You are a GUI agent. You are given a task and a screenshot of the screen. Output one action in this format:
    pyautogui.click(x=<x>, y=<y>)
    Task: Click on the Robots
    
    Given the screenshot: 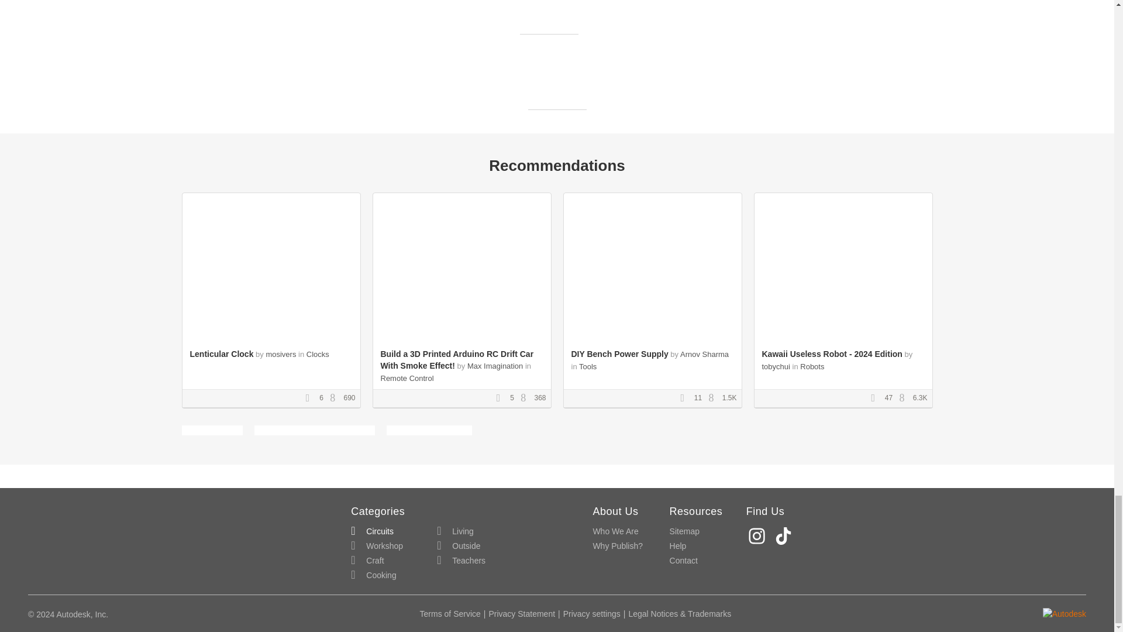 What is the action you would take?
    pyautogui.click(x=812, y=366)
    